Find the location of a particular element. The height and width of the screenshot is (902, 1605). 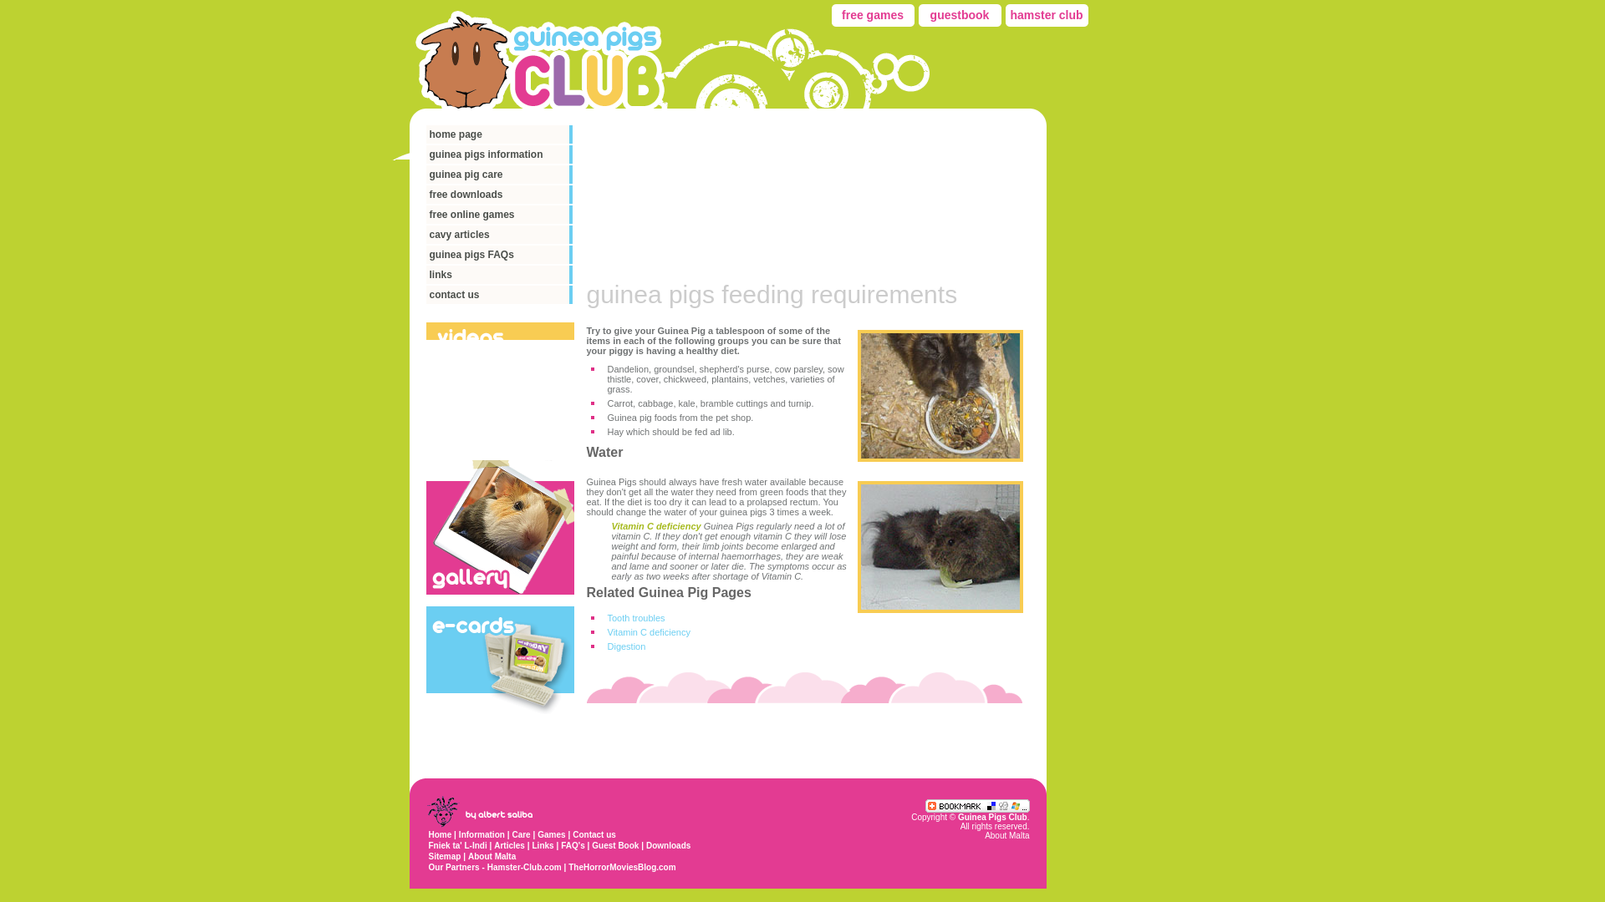

guinea pigs information is located at coordinates (500, 154).